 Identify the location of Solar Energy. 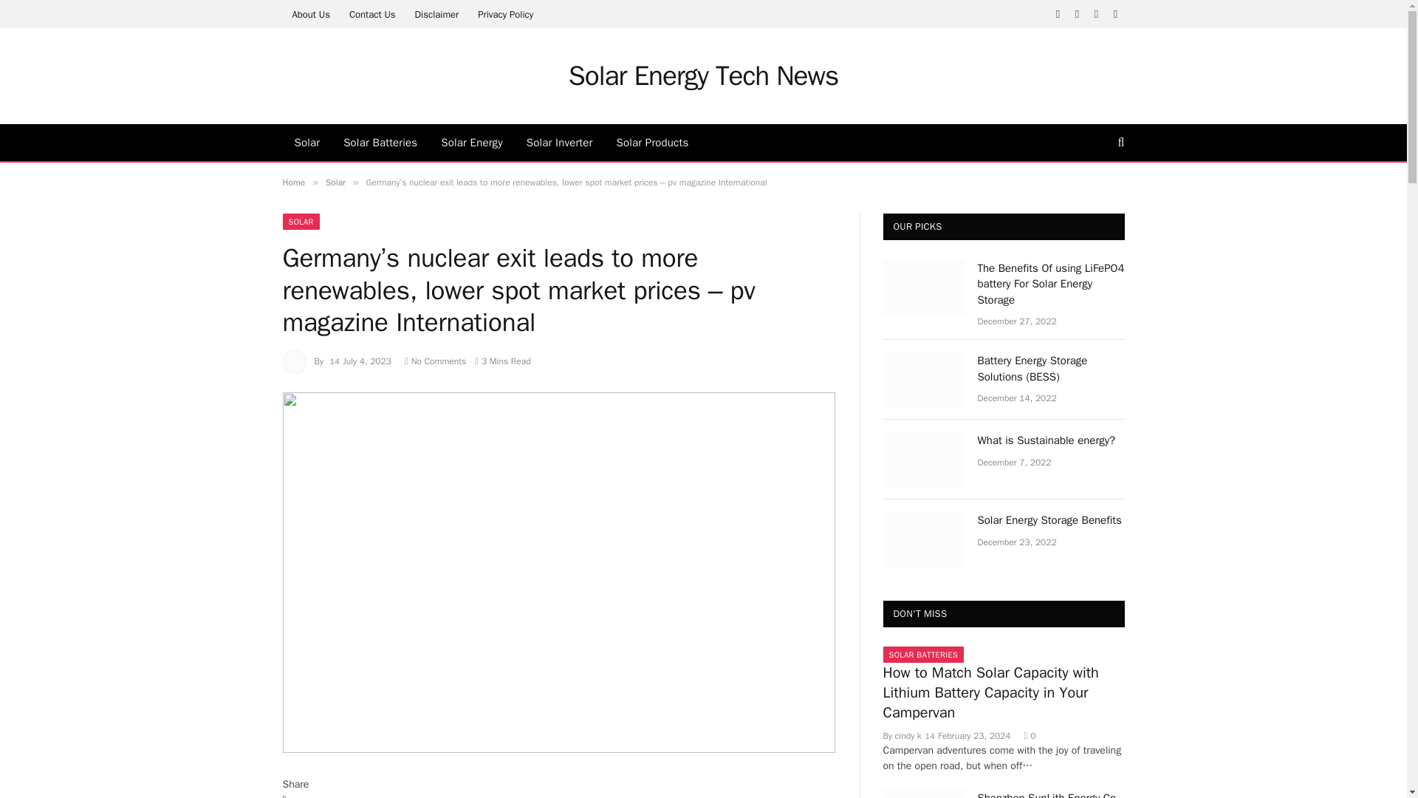
(471, 143).